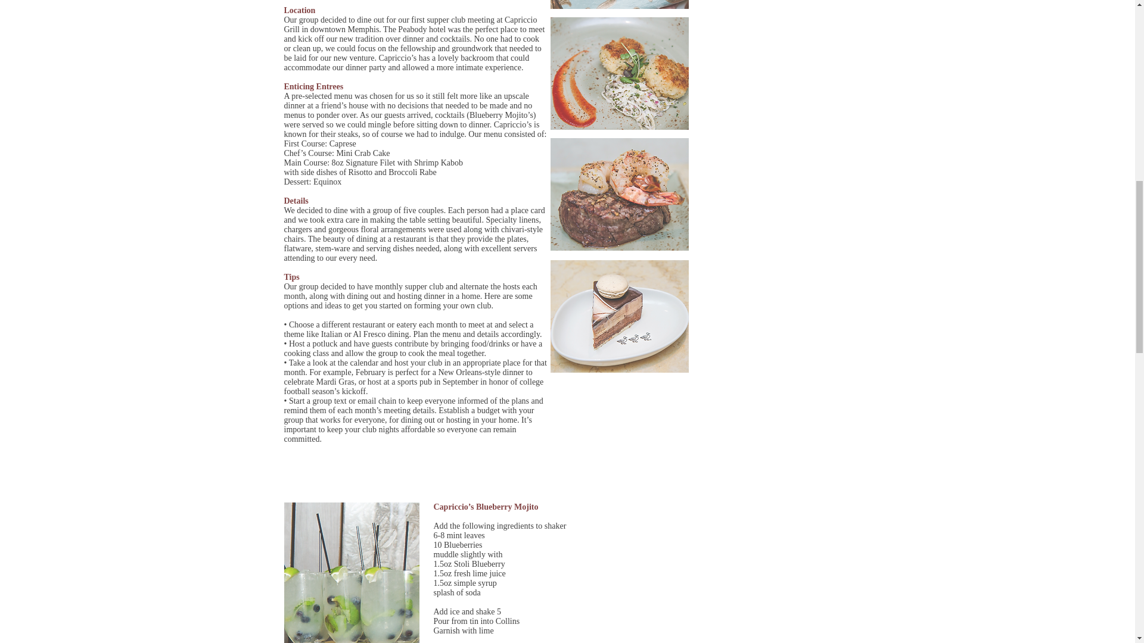 The width and height of the screenshot is (1144, 643). What do you see at coordinates (619, 5) in the screenshot?
I see `HopeFinal-14.png` at bounding box center [619, 5].